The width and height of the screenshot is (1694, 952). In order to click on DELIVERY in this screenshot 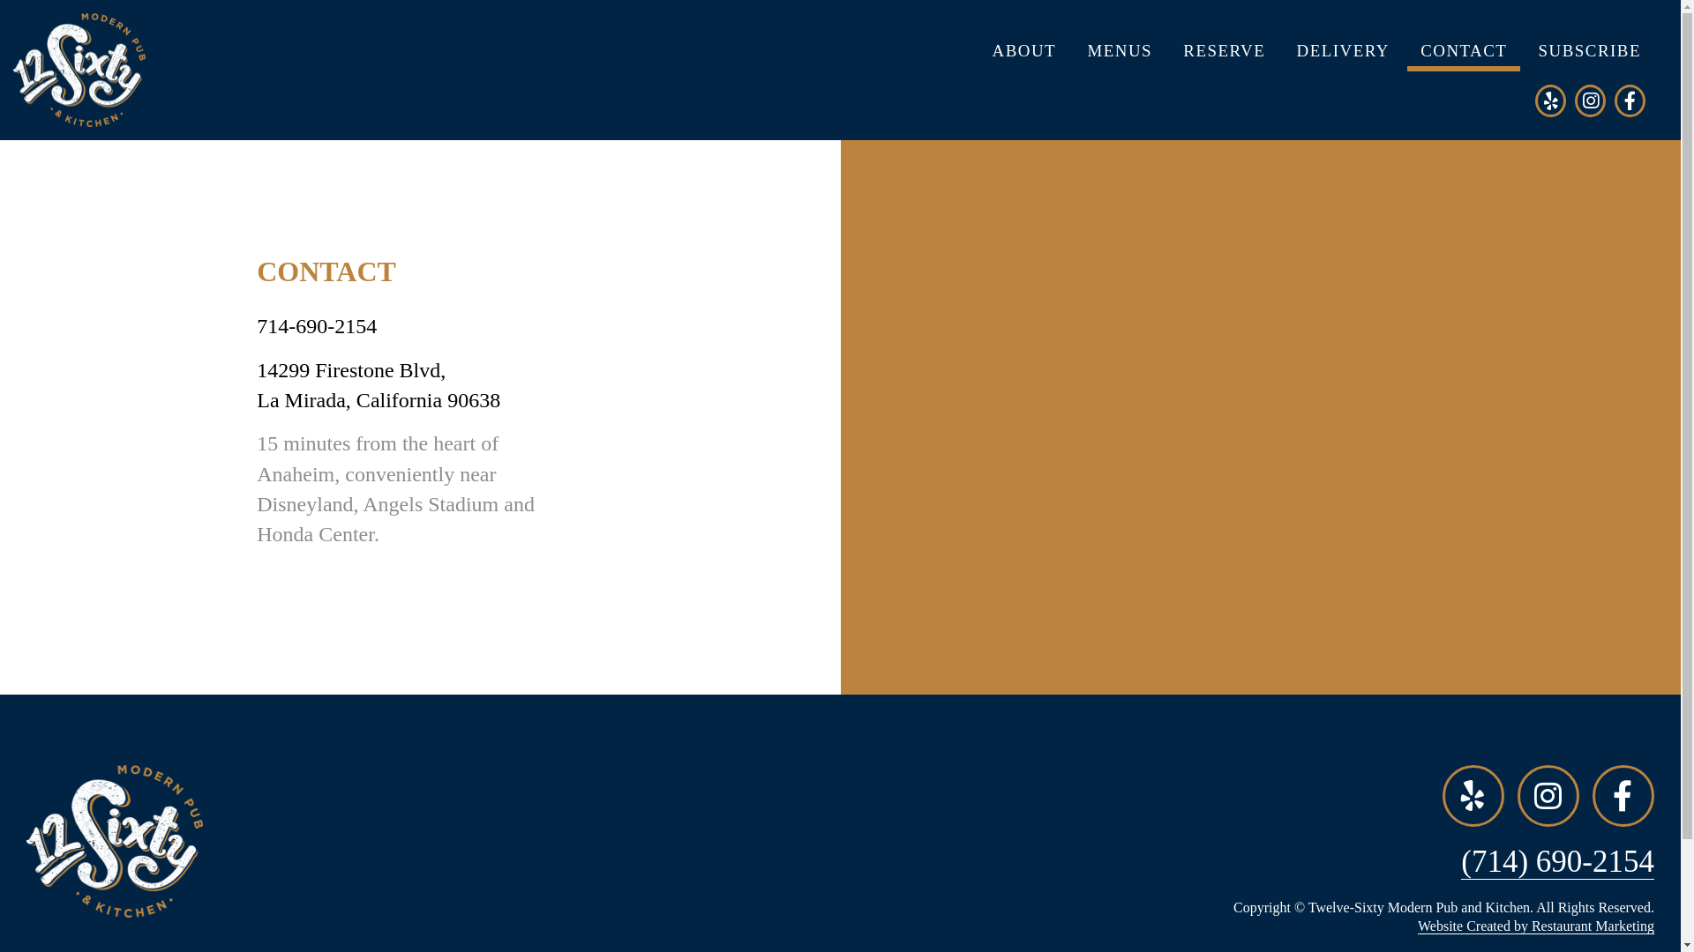, I will do `click(1343, 51)`.